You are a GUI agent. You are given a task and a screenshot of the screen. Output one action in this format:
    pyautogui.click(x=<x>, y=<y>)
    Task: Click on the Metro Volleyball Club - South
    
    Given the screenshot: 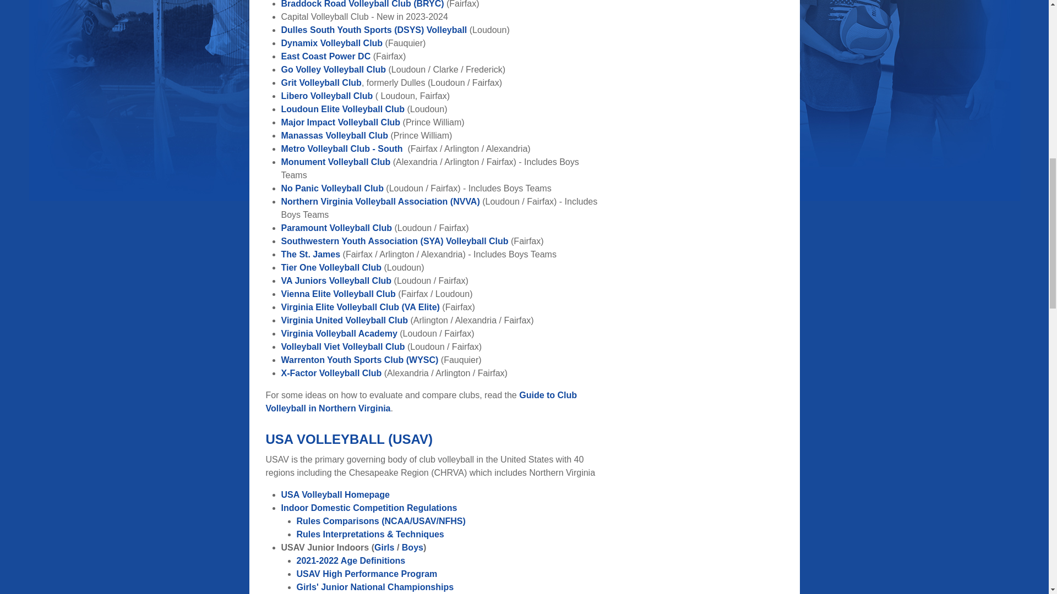 What is the action you would take?
    pyautogui.click(x=341, y=148)
    